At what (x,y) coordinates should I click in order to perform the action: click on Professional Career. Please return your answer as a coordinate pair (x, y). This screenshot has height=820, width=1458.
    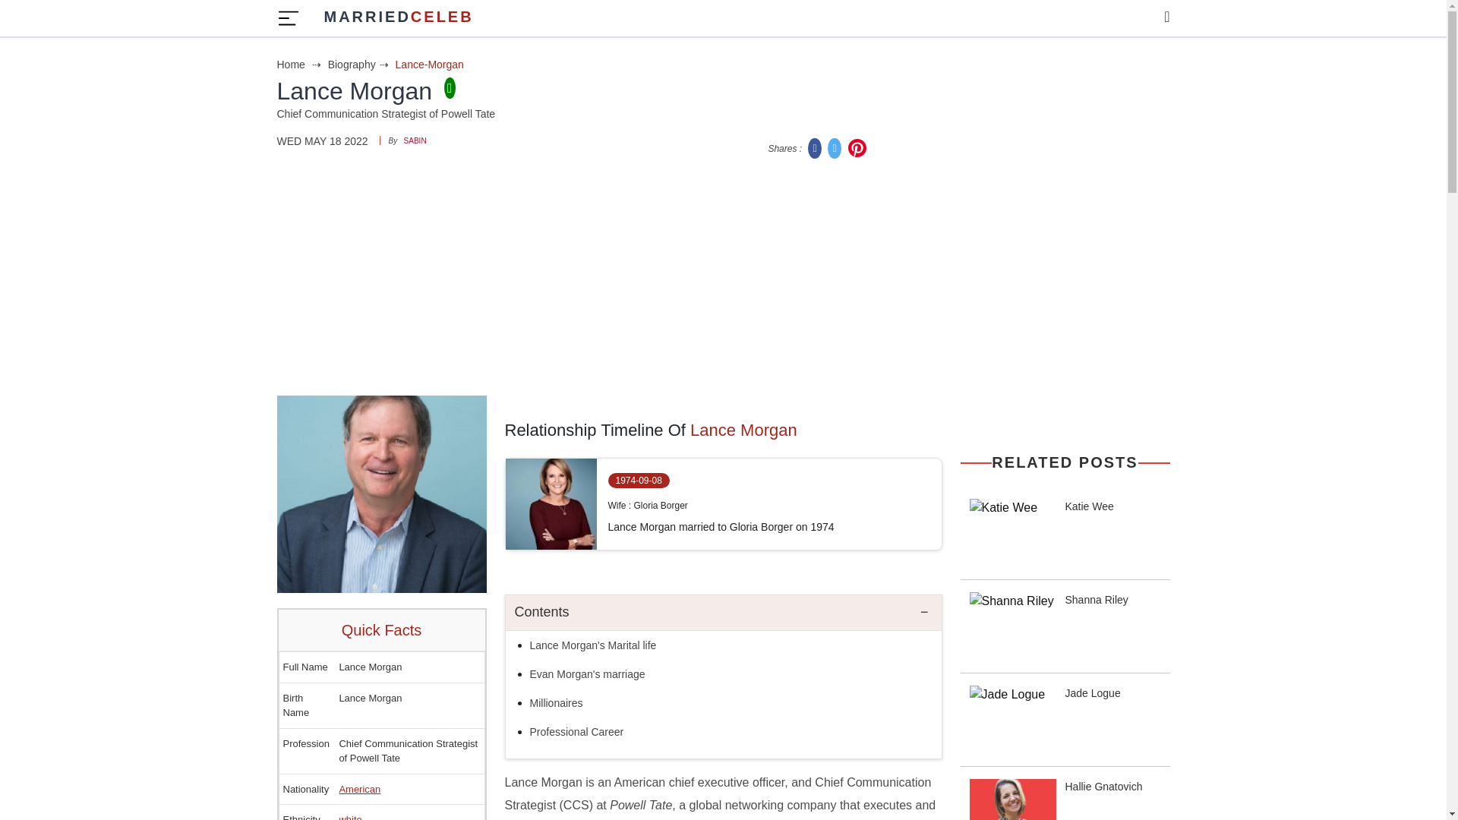
    Looking at the image, I should click on (577, 732).